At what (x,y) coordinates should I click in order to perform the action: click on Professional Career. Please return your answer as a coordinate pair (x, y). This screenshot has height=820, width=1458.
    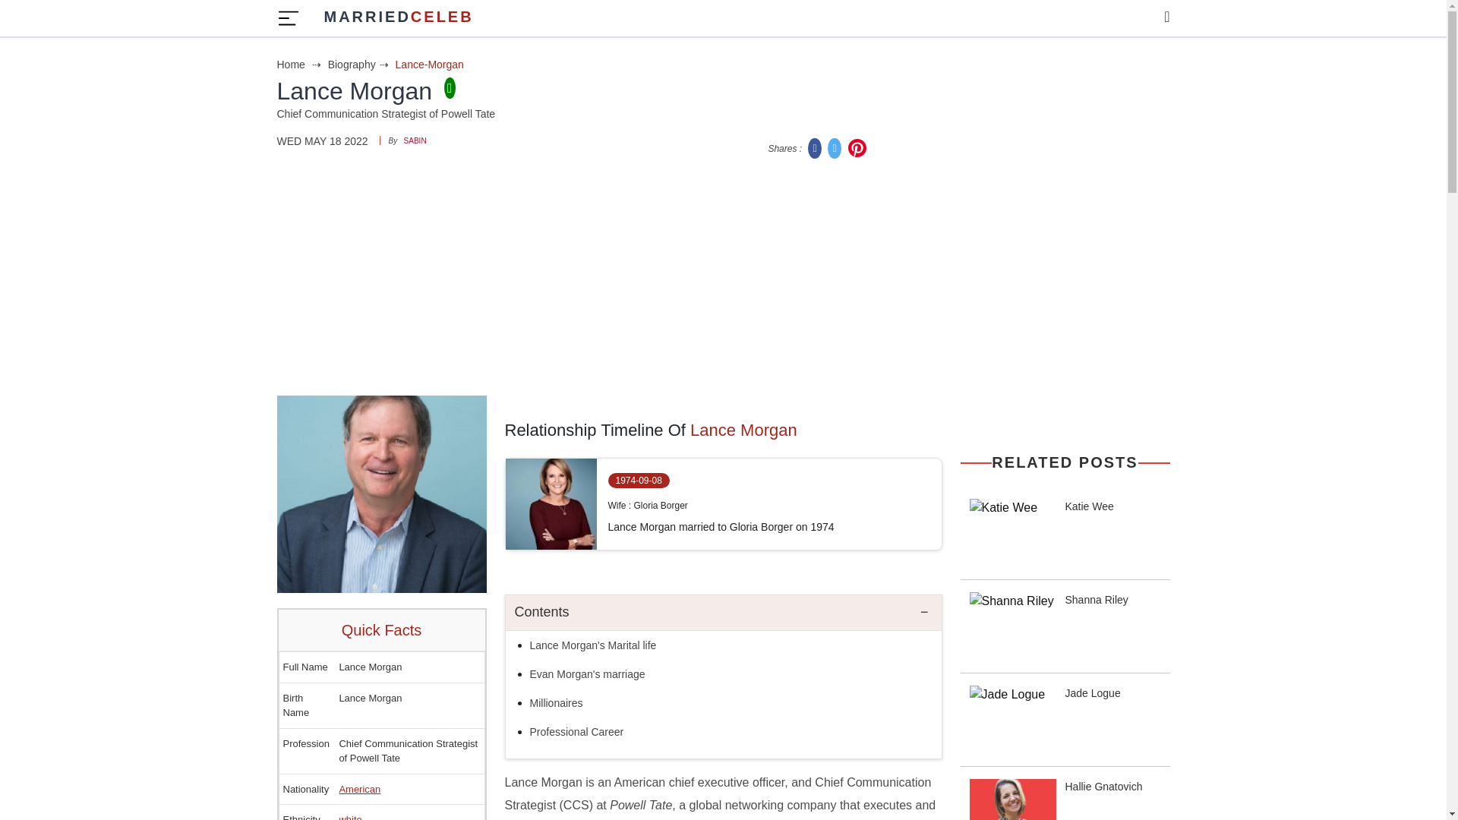
    Looking at the image, I should click on (577, 732).